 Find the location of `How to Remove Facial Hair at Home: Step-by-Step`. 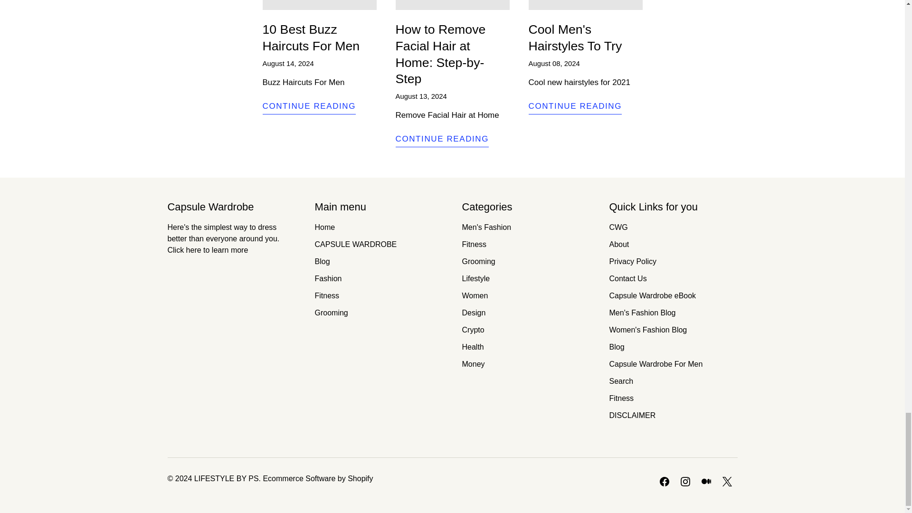

How to Remove Facial Hair at Home: Step-by-Step is located at coordinates (442, 140).